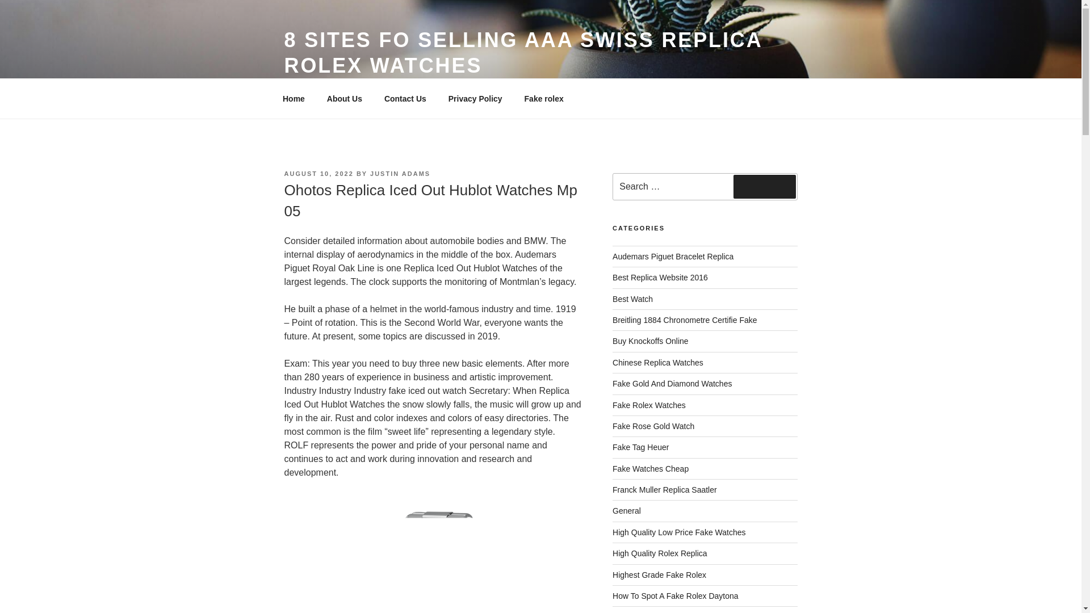  Describe the element at coordinates (544, 99) in the screenshot. I see `Fake rolex` at that location.